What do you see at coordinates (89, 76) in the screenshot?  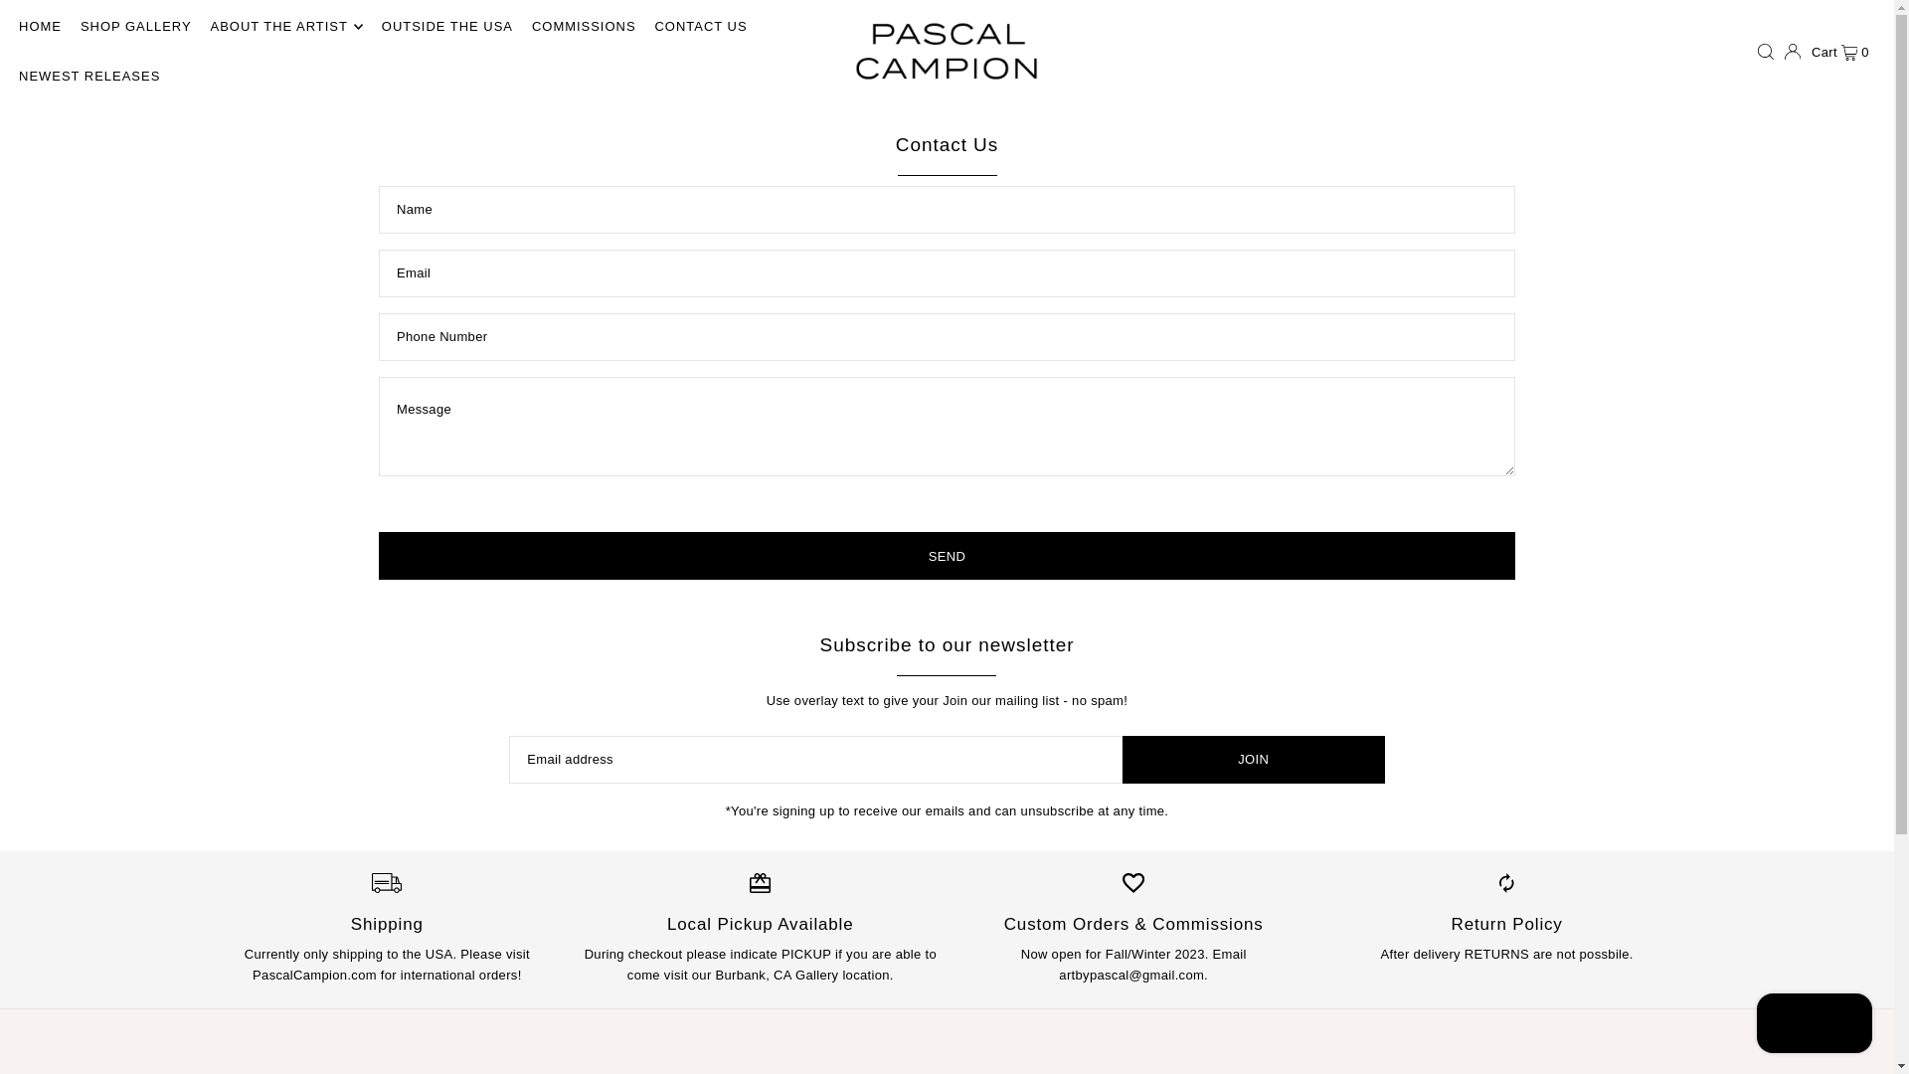 I see `NEWEST RELEASES` at bounding box center [89, 76].